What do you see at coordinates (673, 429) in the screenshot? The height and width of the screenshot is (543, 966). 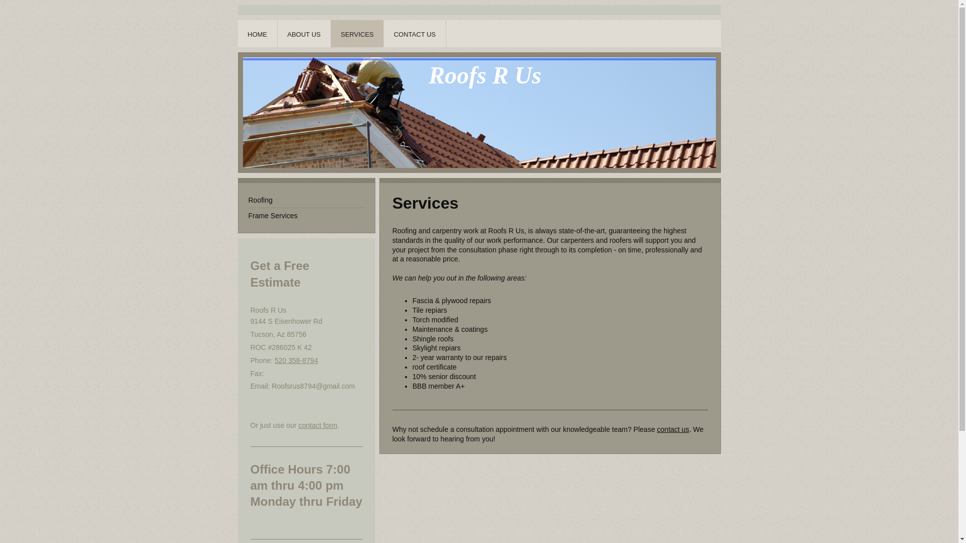 I see `contact us` at bounding box center [673, 429].